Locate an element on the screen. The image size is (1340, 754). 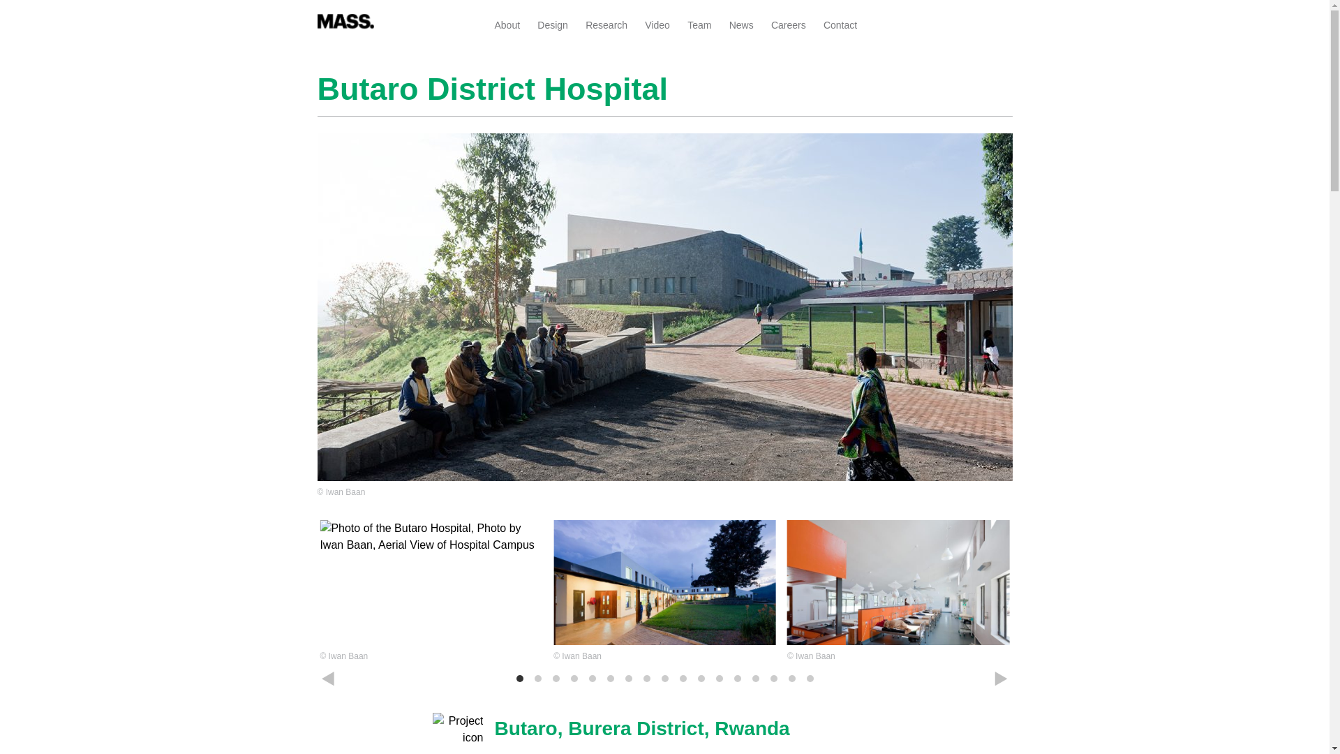
Design is located at coordinates (553, 25).